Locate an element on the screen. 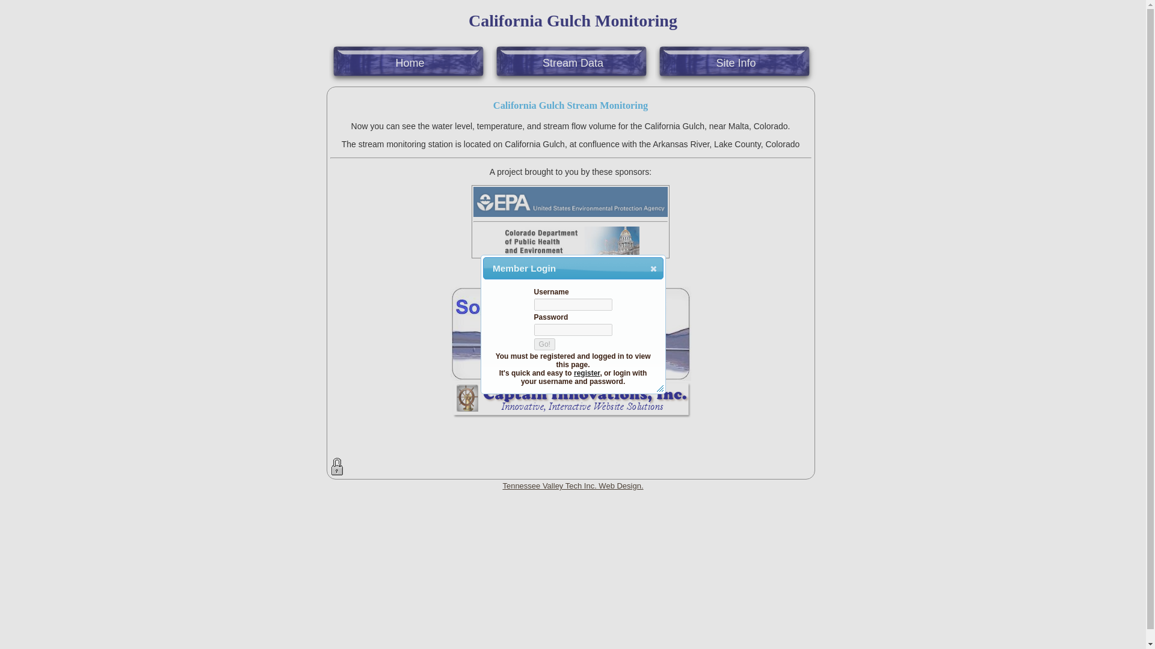  Site Info is located at coordinates (735, 62).